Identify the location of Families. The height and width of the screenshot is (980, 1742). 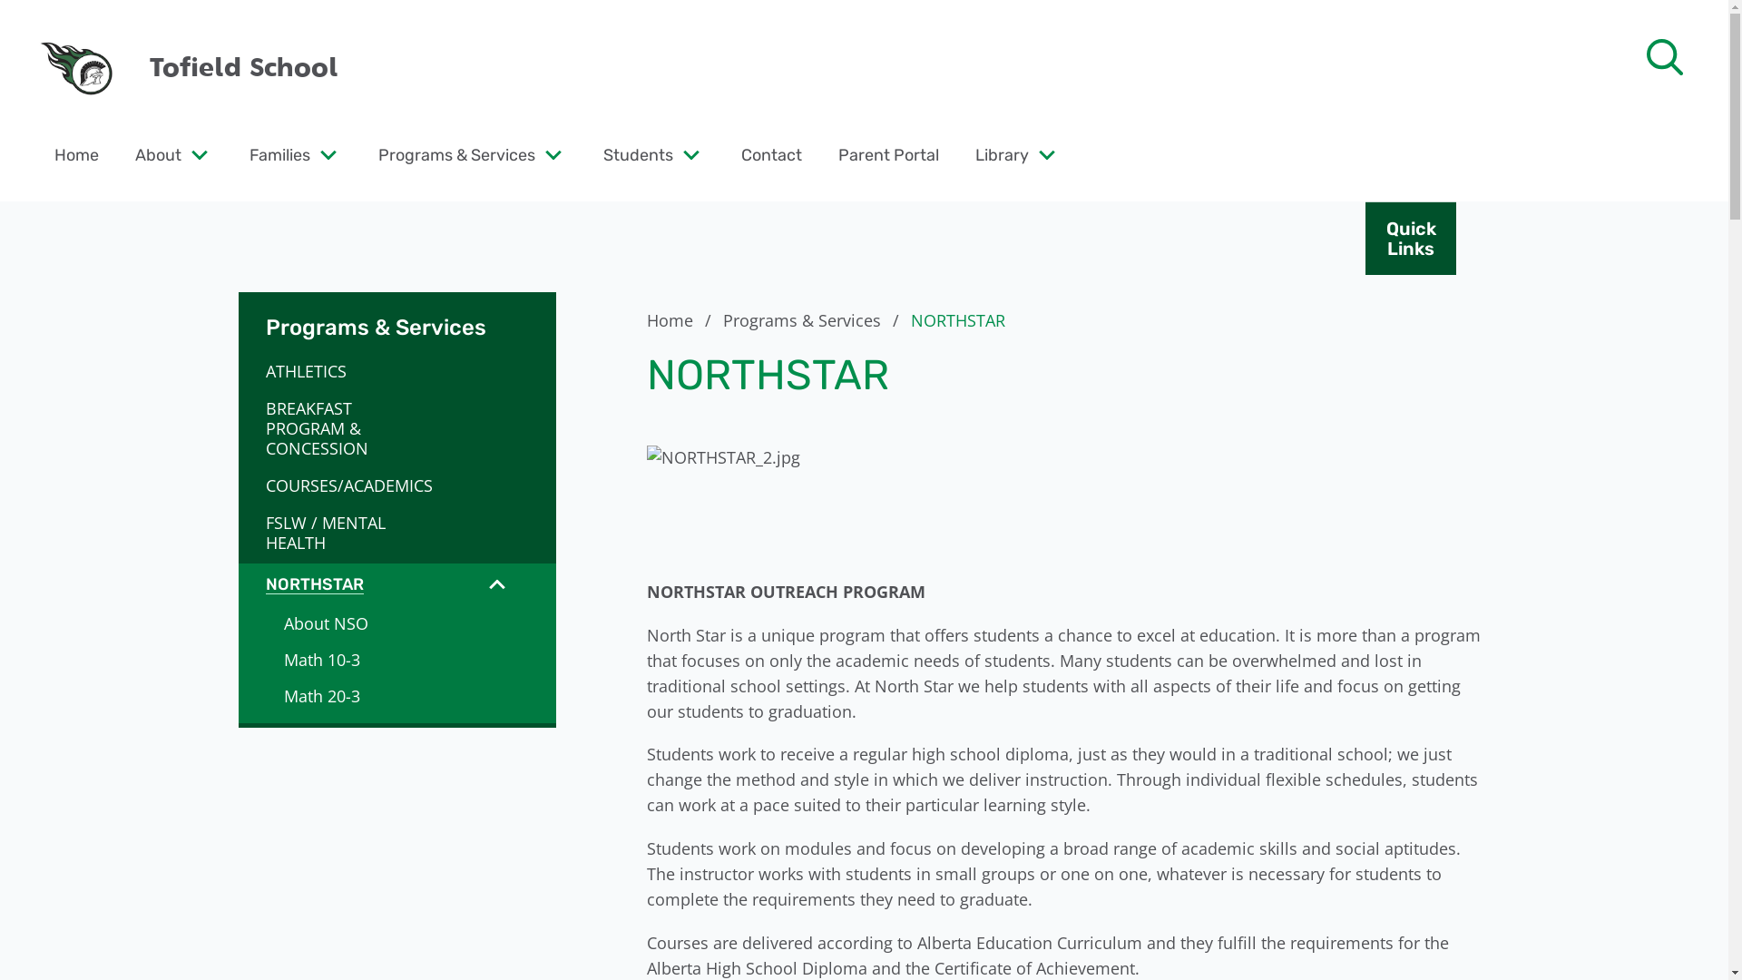
(279, 154).